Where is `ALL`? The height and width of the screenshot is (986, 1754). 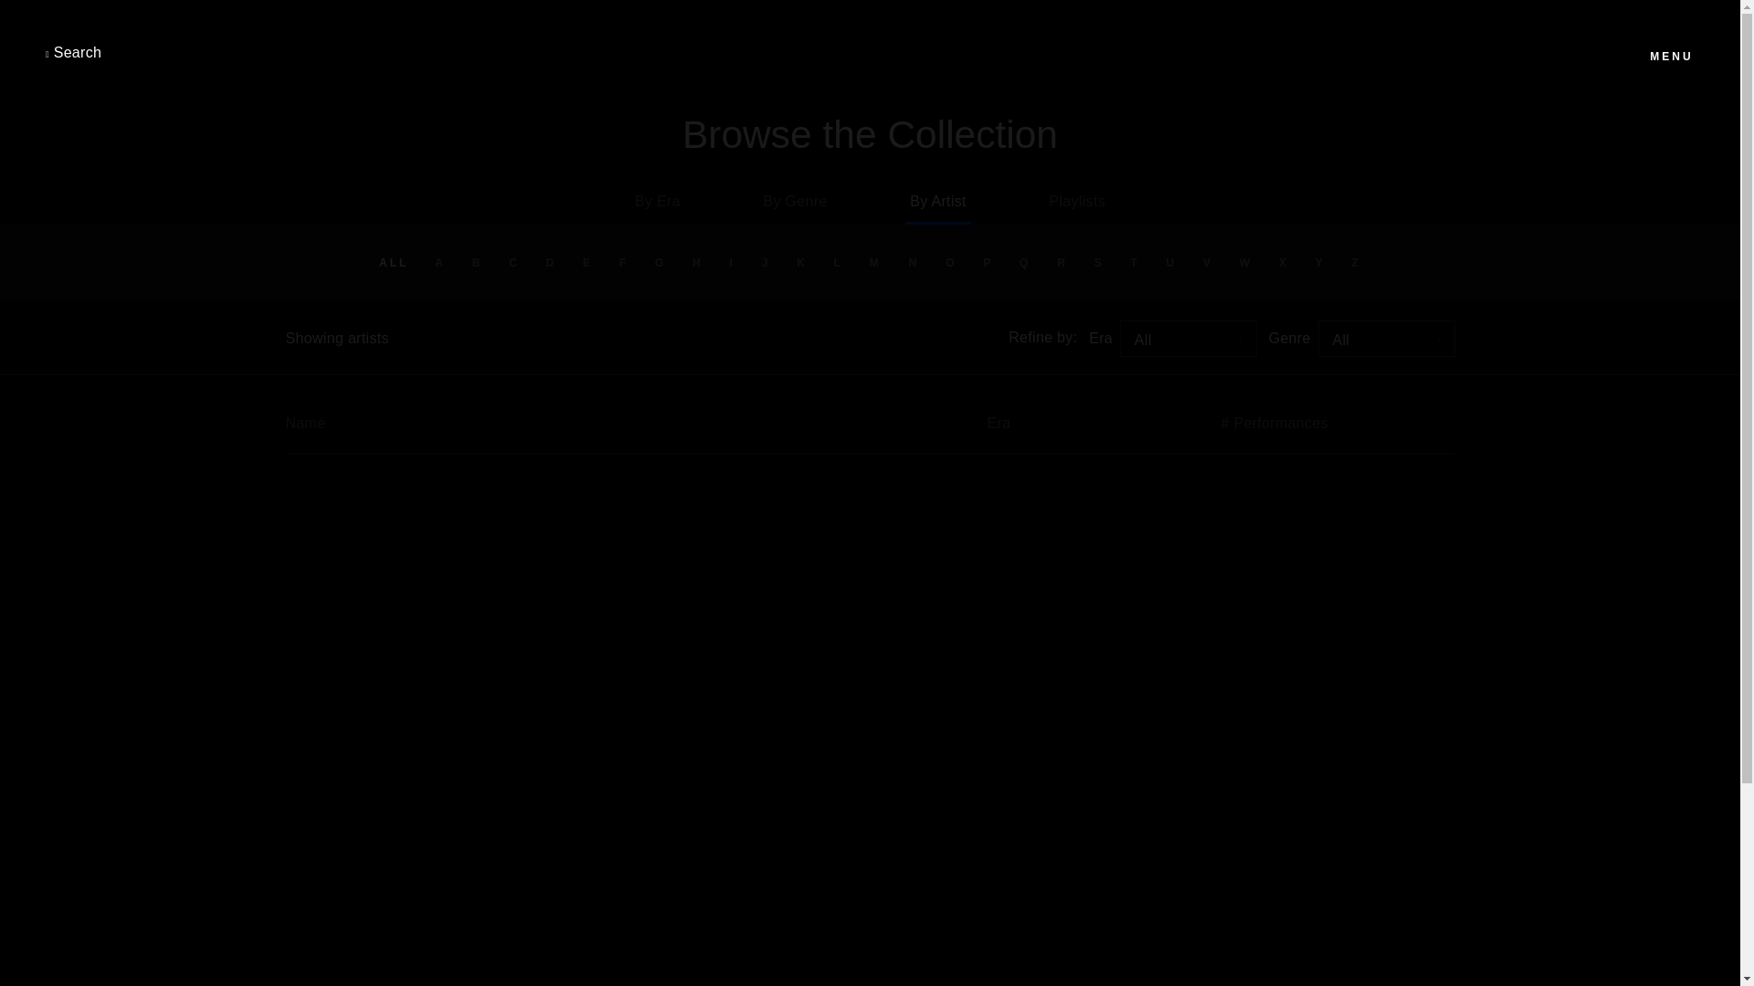
ALL is located at coordinates (393, 262).